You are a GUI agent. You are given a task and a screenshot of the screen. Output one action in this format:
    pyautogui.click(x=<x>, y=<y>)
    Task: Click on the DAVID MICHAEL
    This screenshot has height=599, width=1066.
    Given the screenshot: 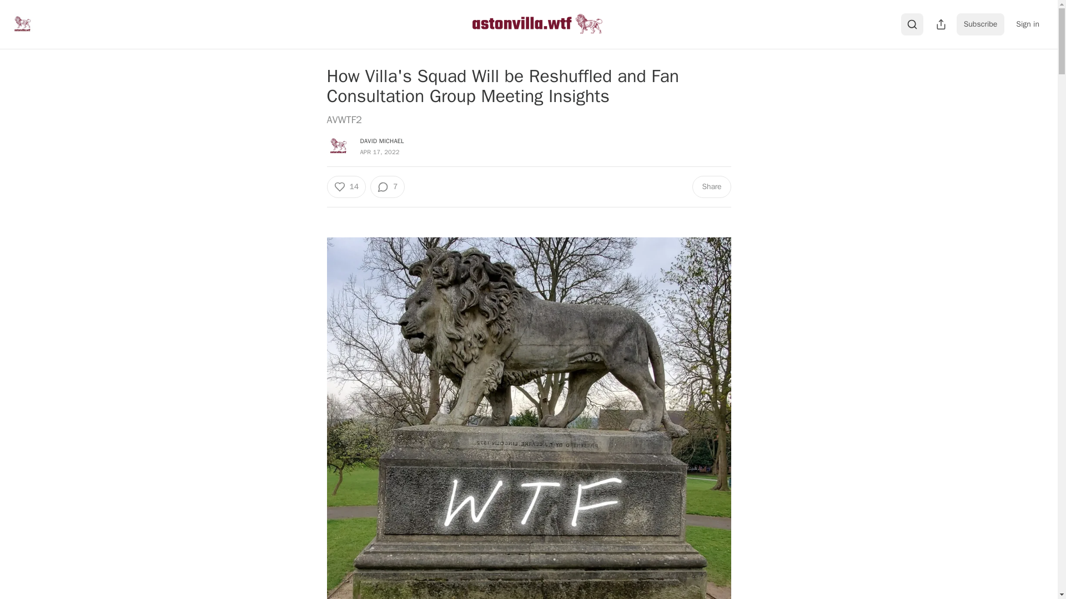 What is the action you would take?
    pyautogui.click(x=382, y=141)
    